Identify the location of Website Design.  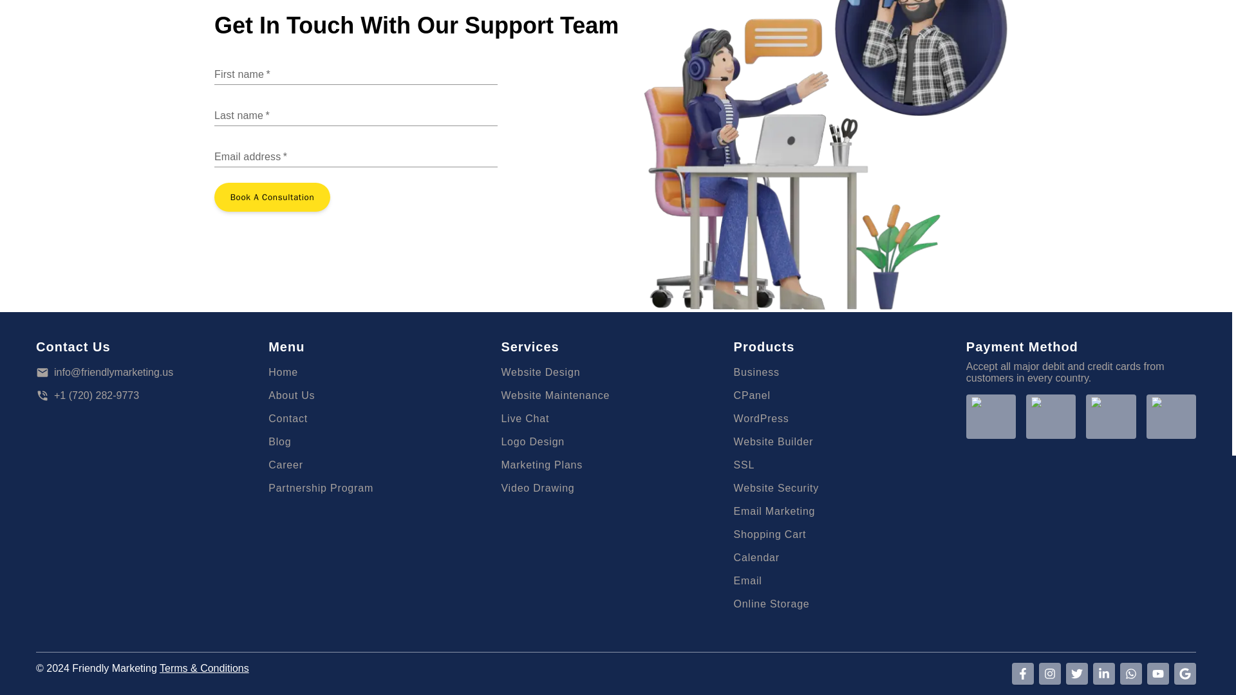
(615, 372).